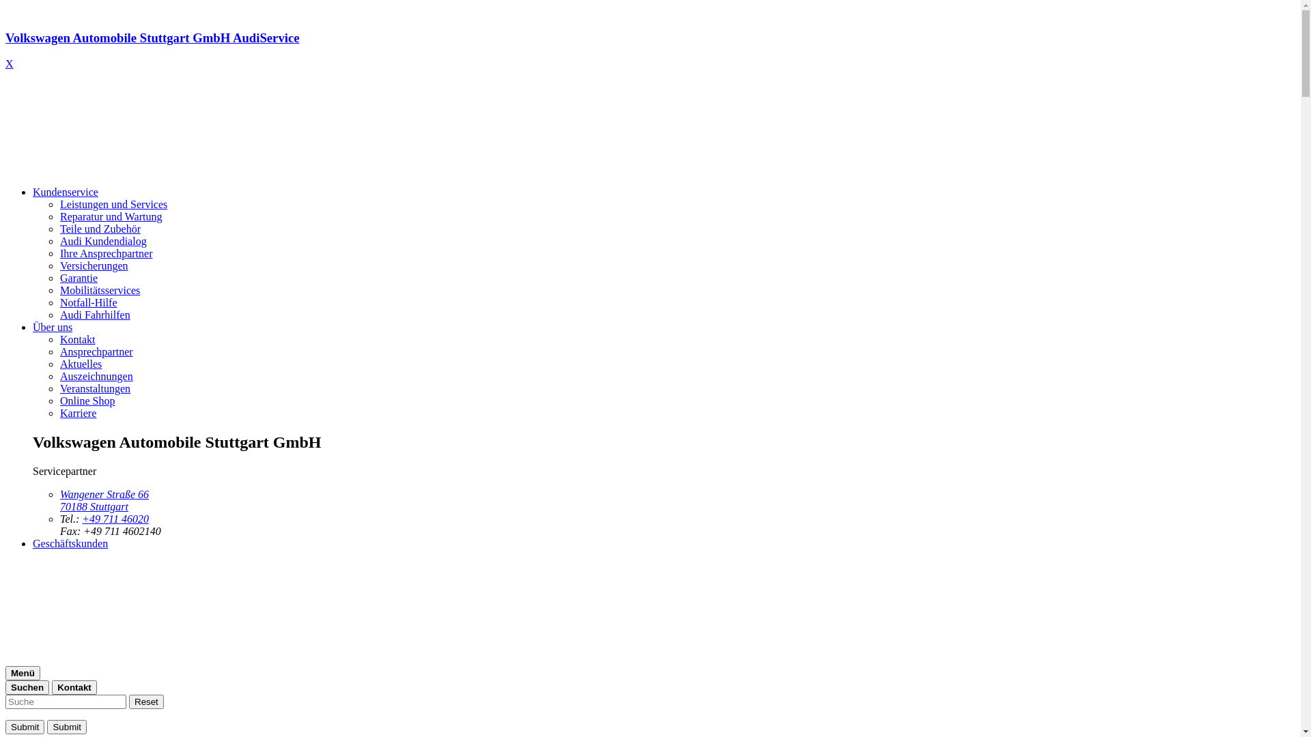 This screenshot has height=737, width=1311. What do you see at coordinates (111, 217) in the screenshot?
I see `Reparatur und Wartung` at bounding box center [111, 217].